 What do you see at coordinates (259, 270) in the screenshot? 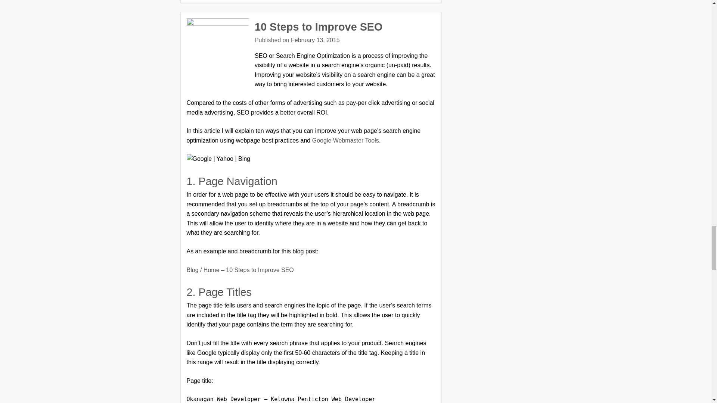
I see `10 Steps to Improve SEO` at bounding box center [259, 270].